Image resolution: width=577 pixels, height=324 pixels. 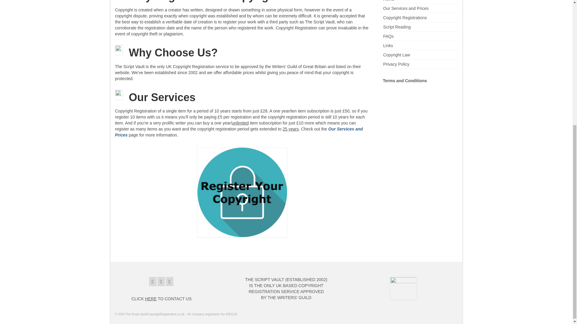 What do you see at coordinates (397, 55) in the screenshot?
I see `Copyright Law` at bounding box center [397, 55].